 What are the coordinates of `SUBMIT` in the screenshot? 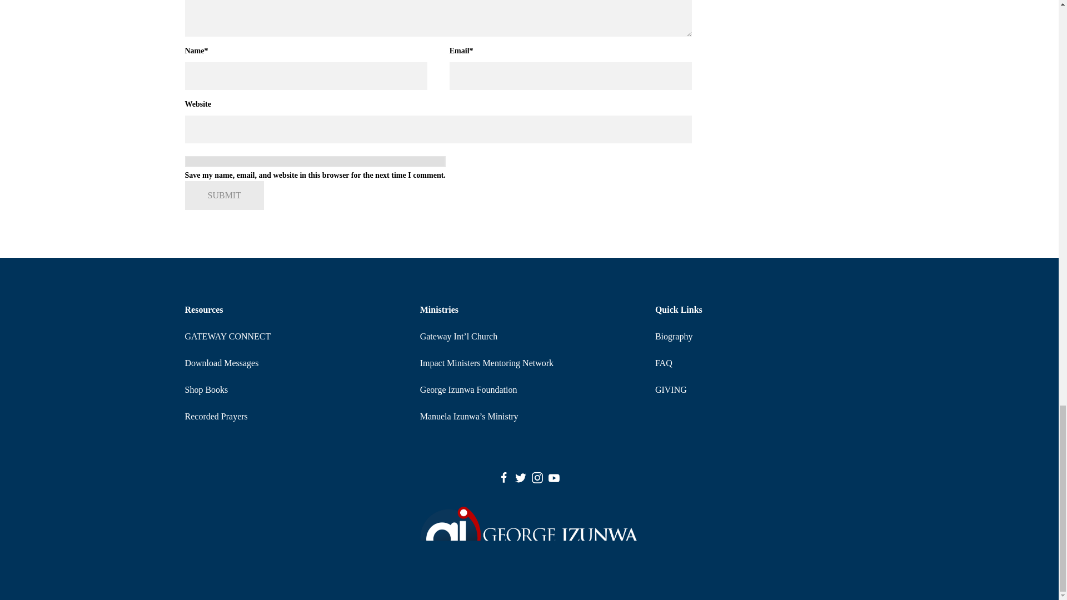 It's located at (224, 196).